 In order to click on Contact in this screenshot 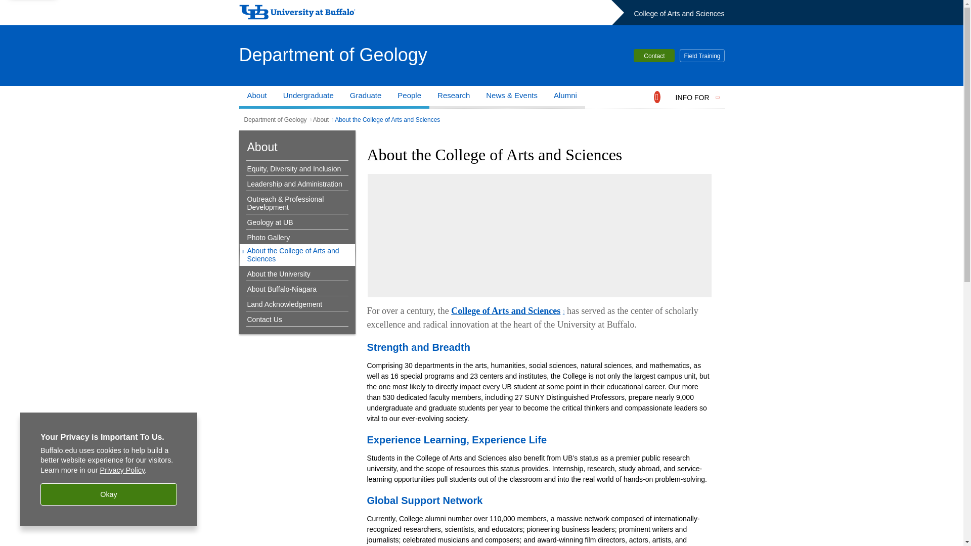, I will do `click(654, 56)`.